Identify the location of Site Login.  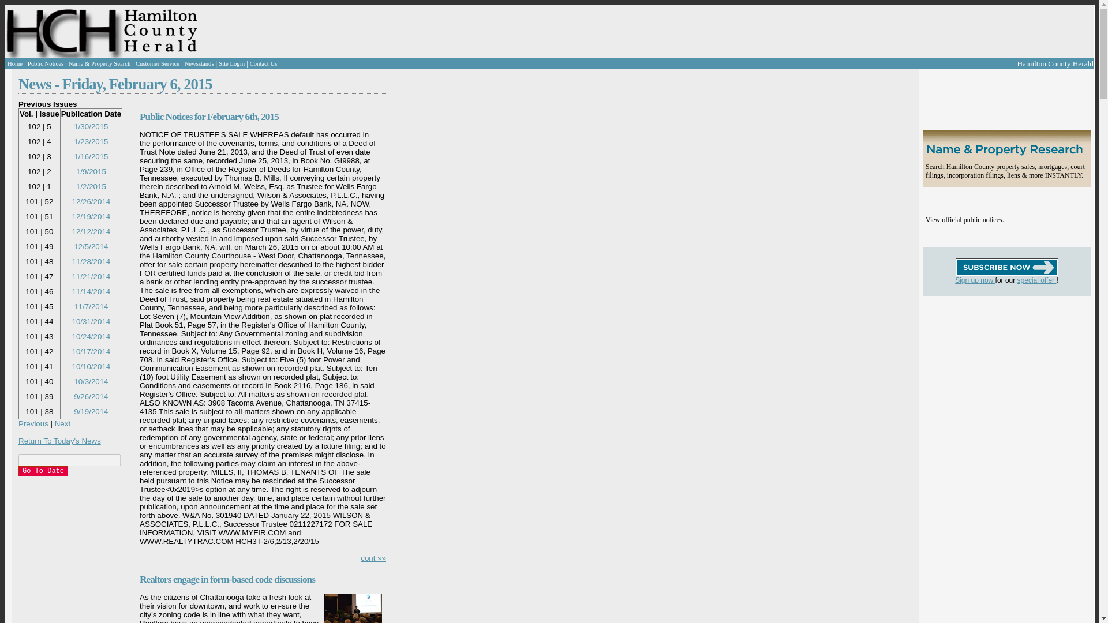
(231, 63).